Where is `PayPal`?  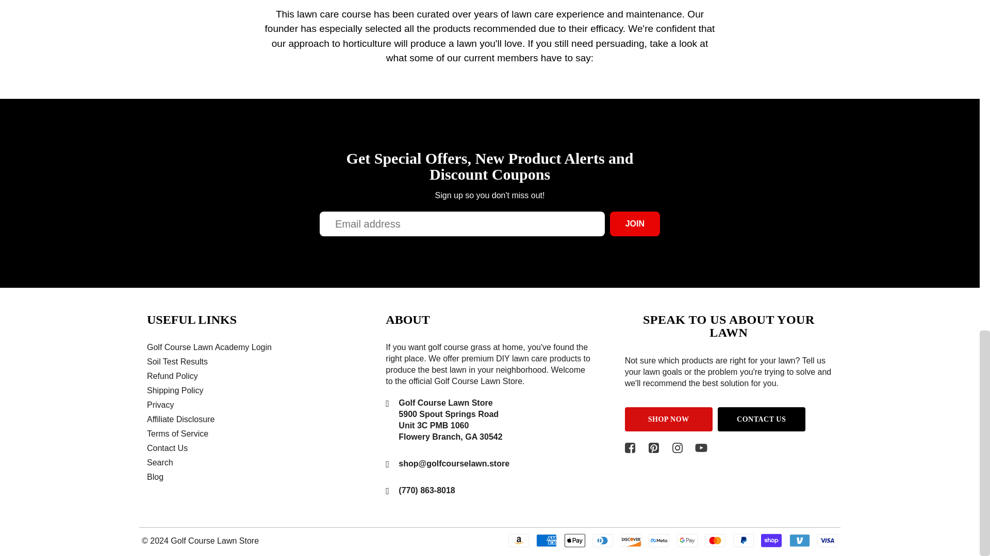
PayPal is located at coordinates (744, 540).